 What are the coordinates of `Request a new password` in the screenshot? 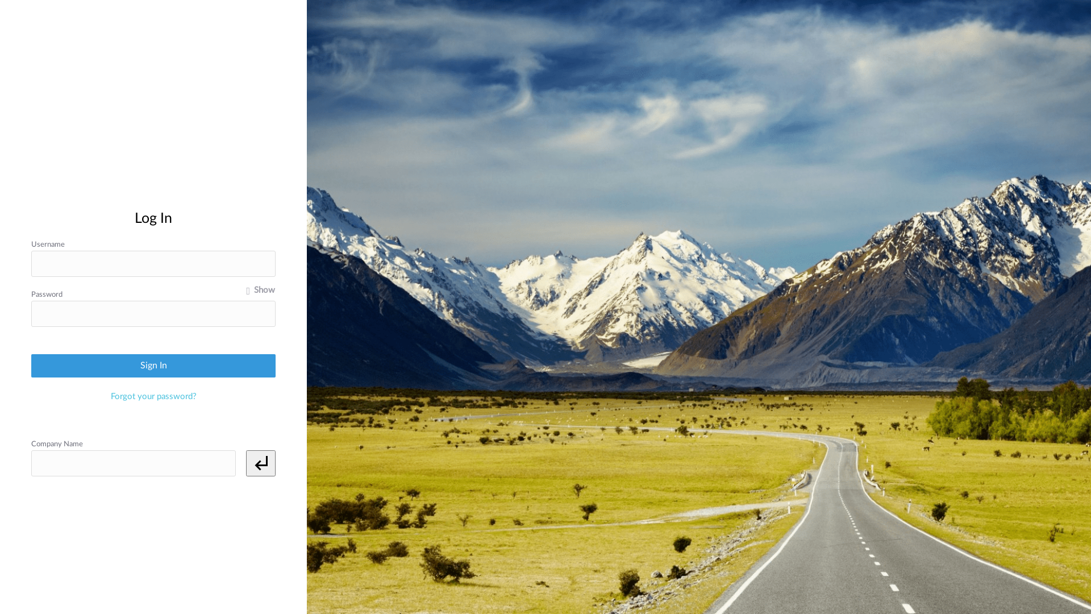 It's located at (153, 331).